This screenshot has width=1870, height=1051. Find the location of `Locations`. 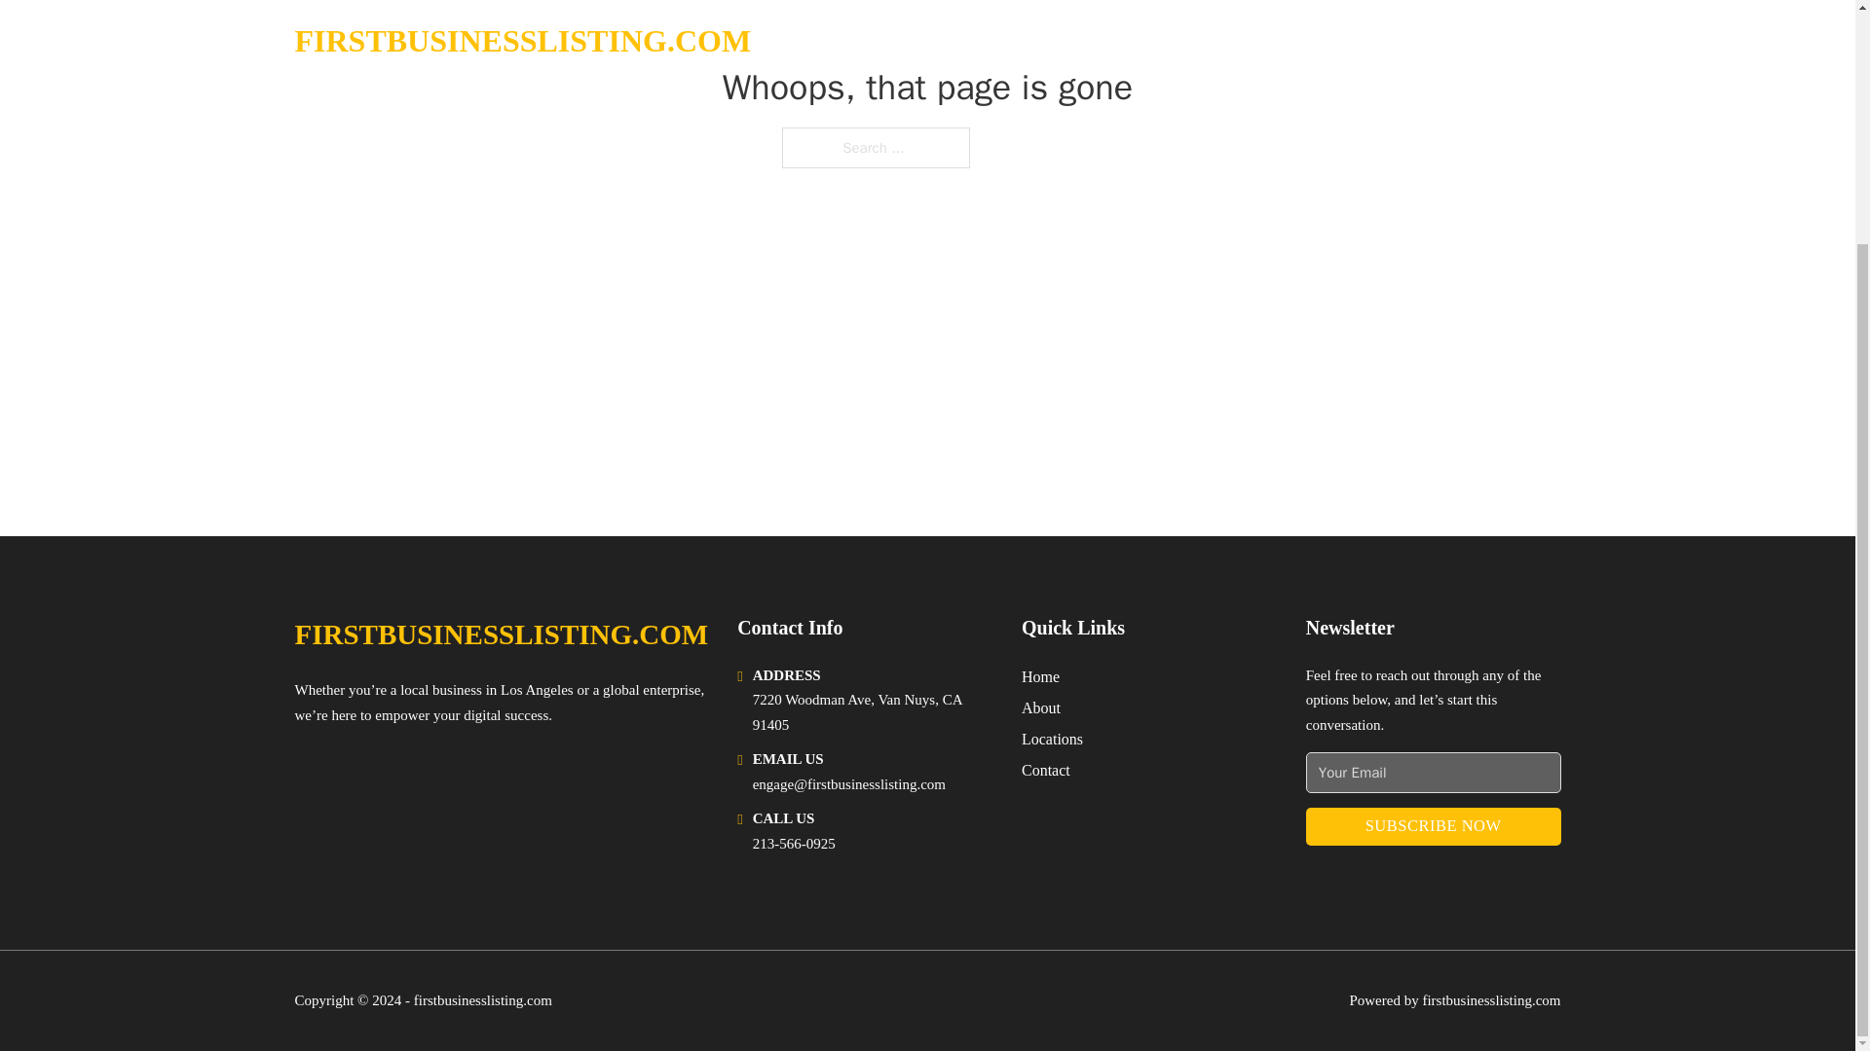

Locations is located at coordinates (1052, 740).